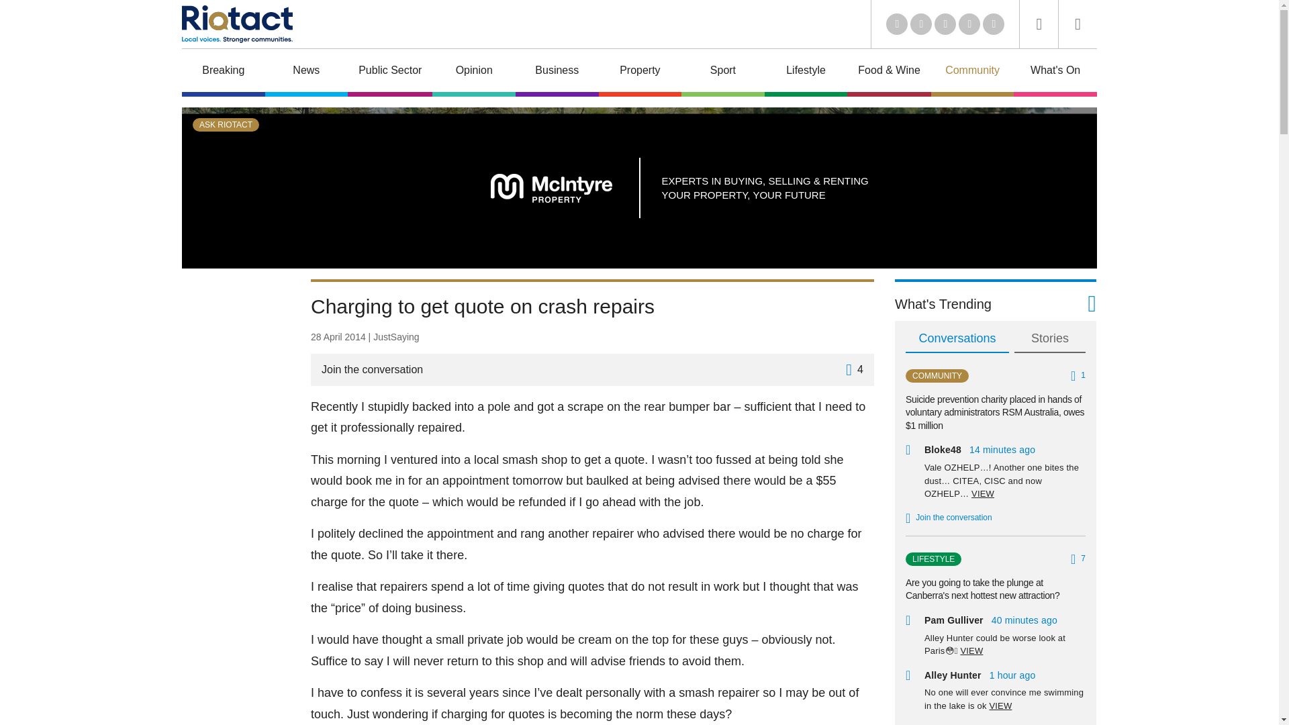  Describe the element at coordinates (921, 24) in the screenshot. I see `Twitter` at that location.